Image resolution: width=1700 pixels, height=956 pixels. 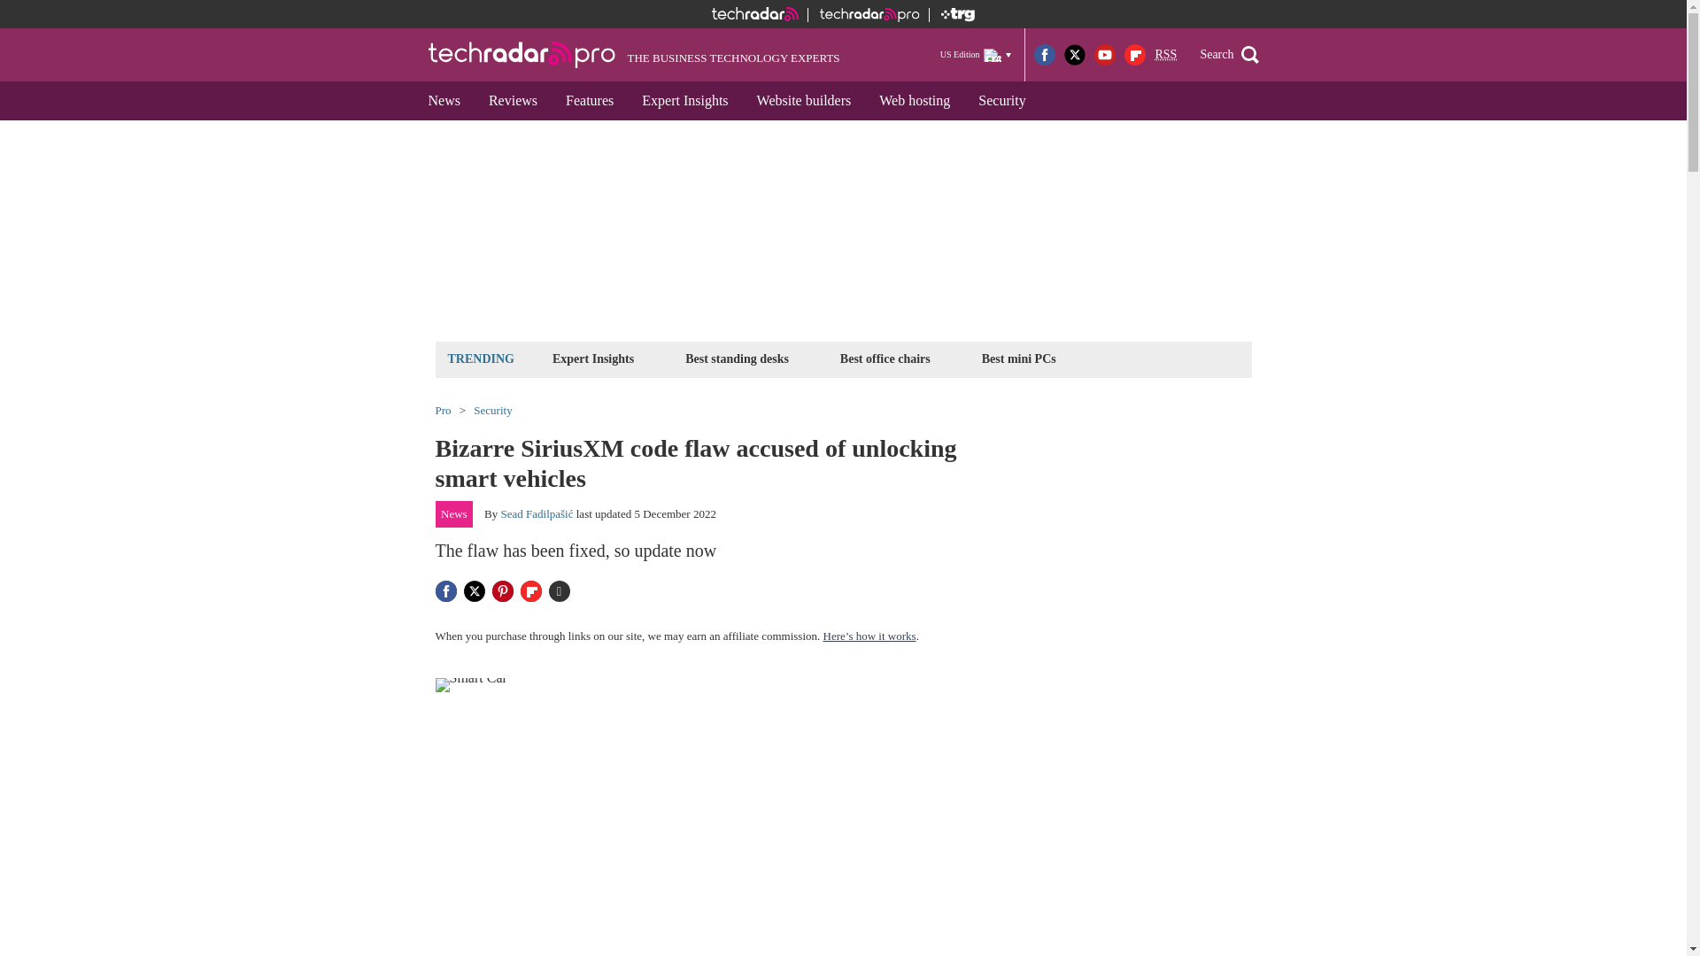 What do you see at coordinates (1001, 101) in the screenshot?
I see `Security` at bounding box center [1001, 101].